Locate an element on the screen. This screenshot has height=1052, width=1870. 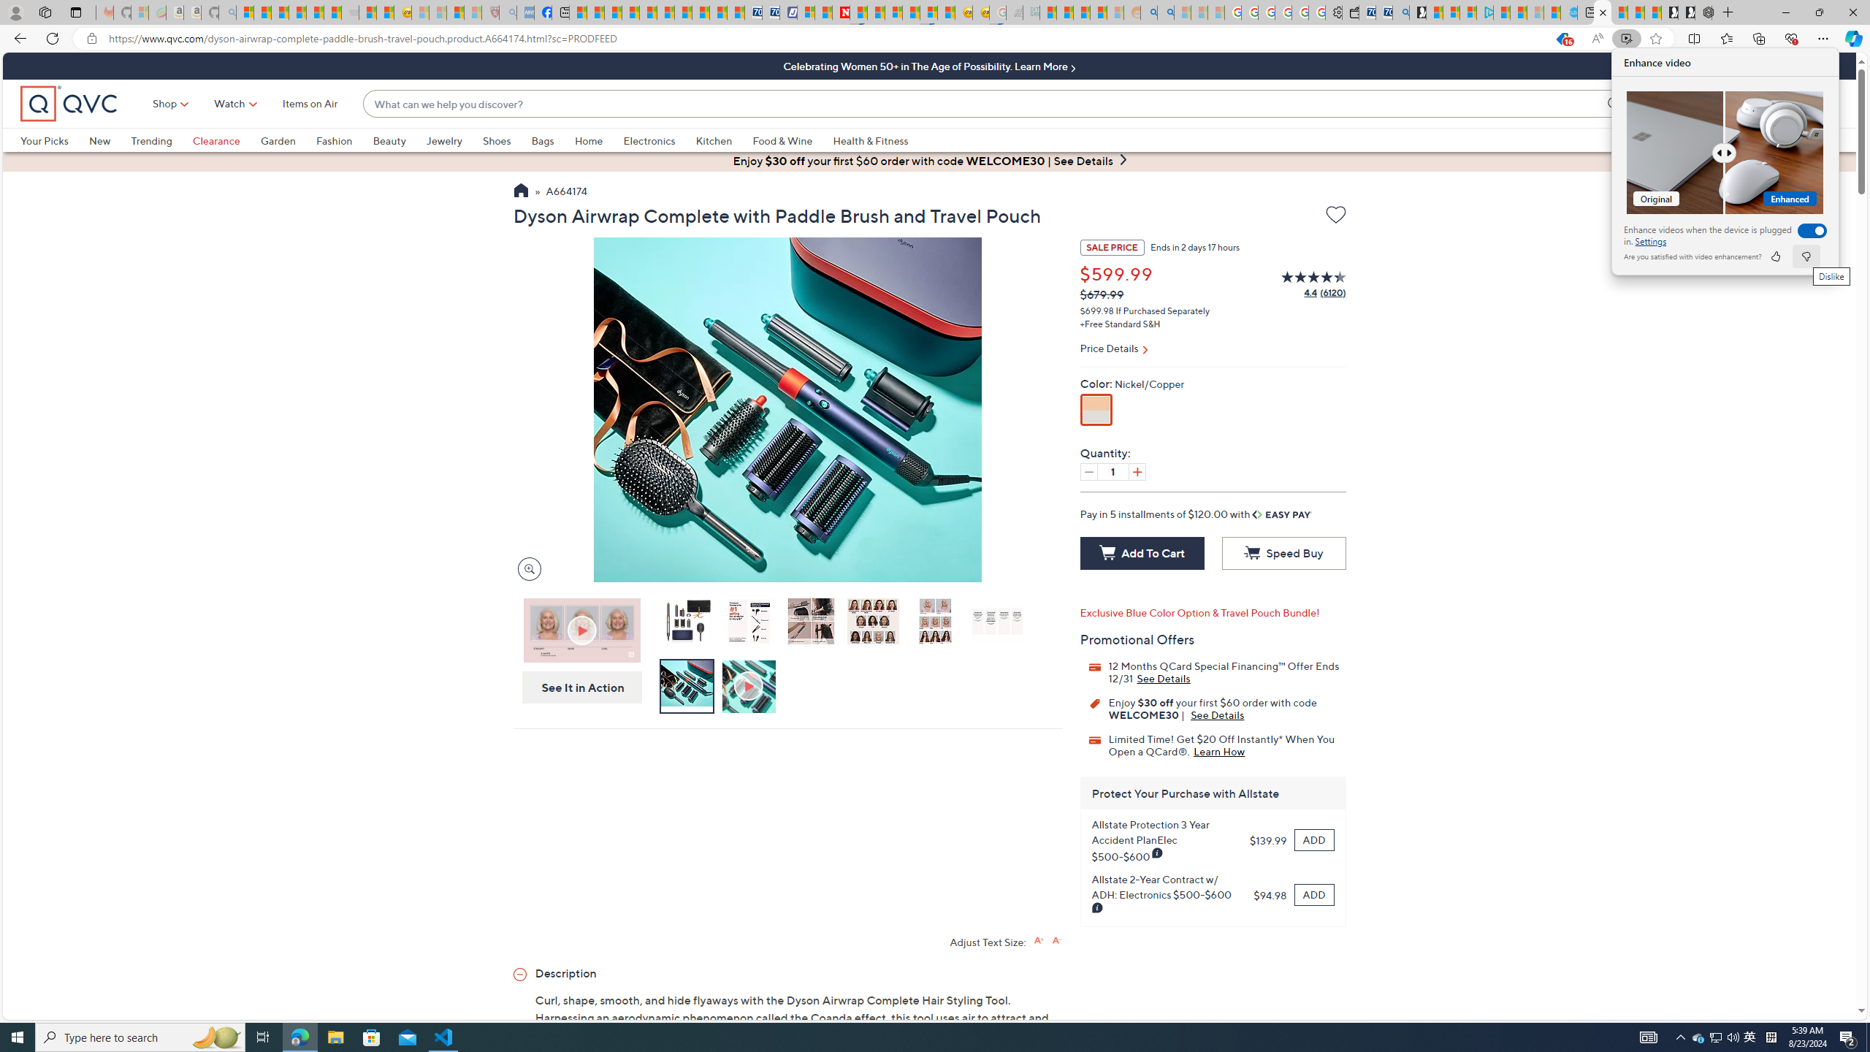
Jewelry is located at coordinates (444, 140).